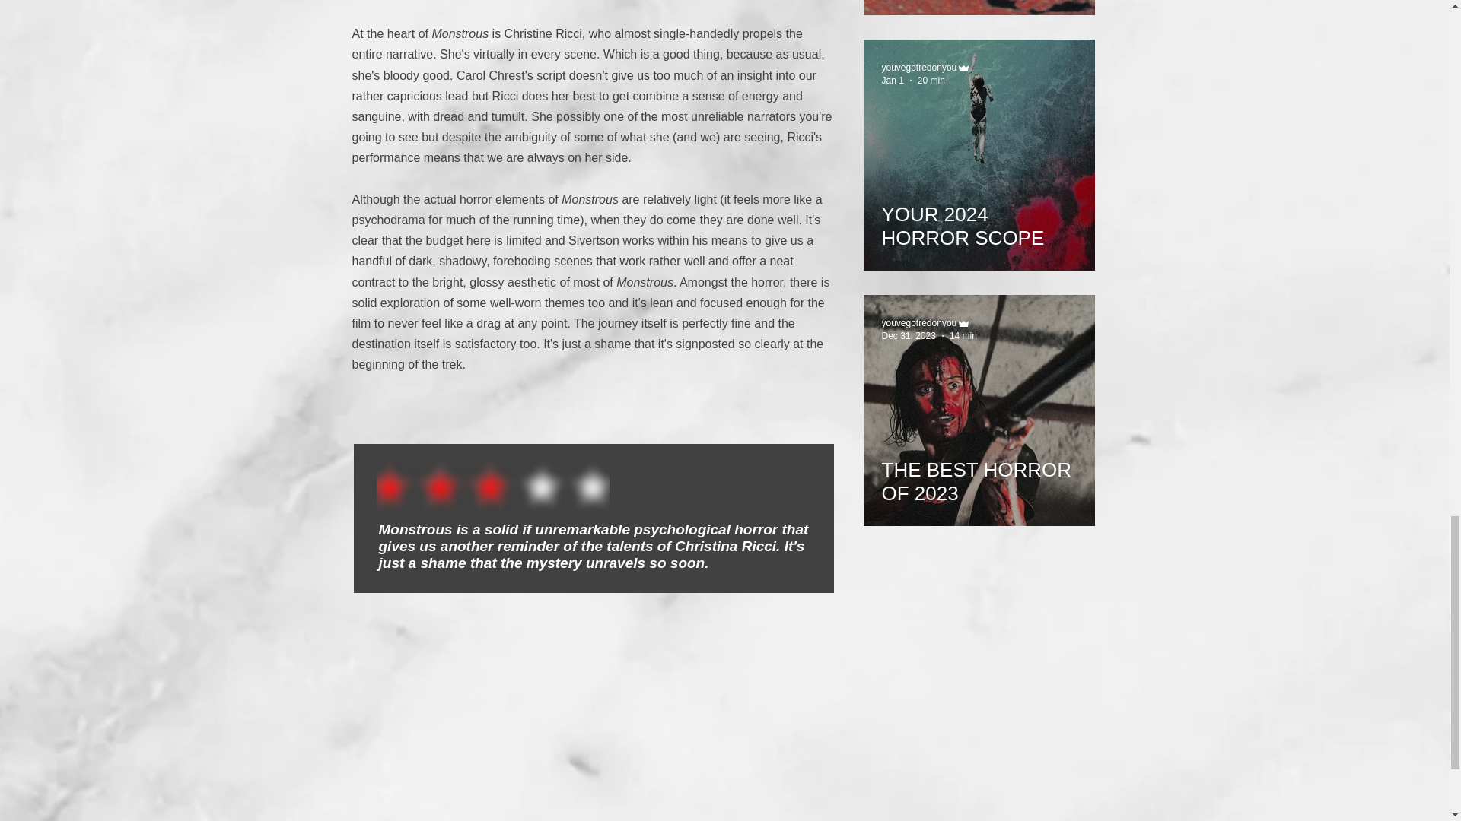  I want to click on YOUR 2024 HORROR SCOPE, so click(978, 220).